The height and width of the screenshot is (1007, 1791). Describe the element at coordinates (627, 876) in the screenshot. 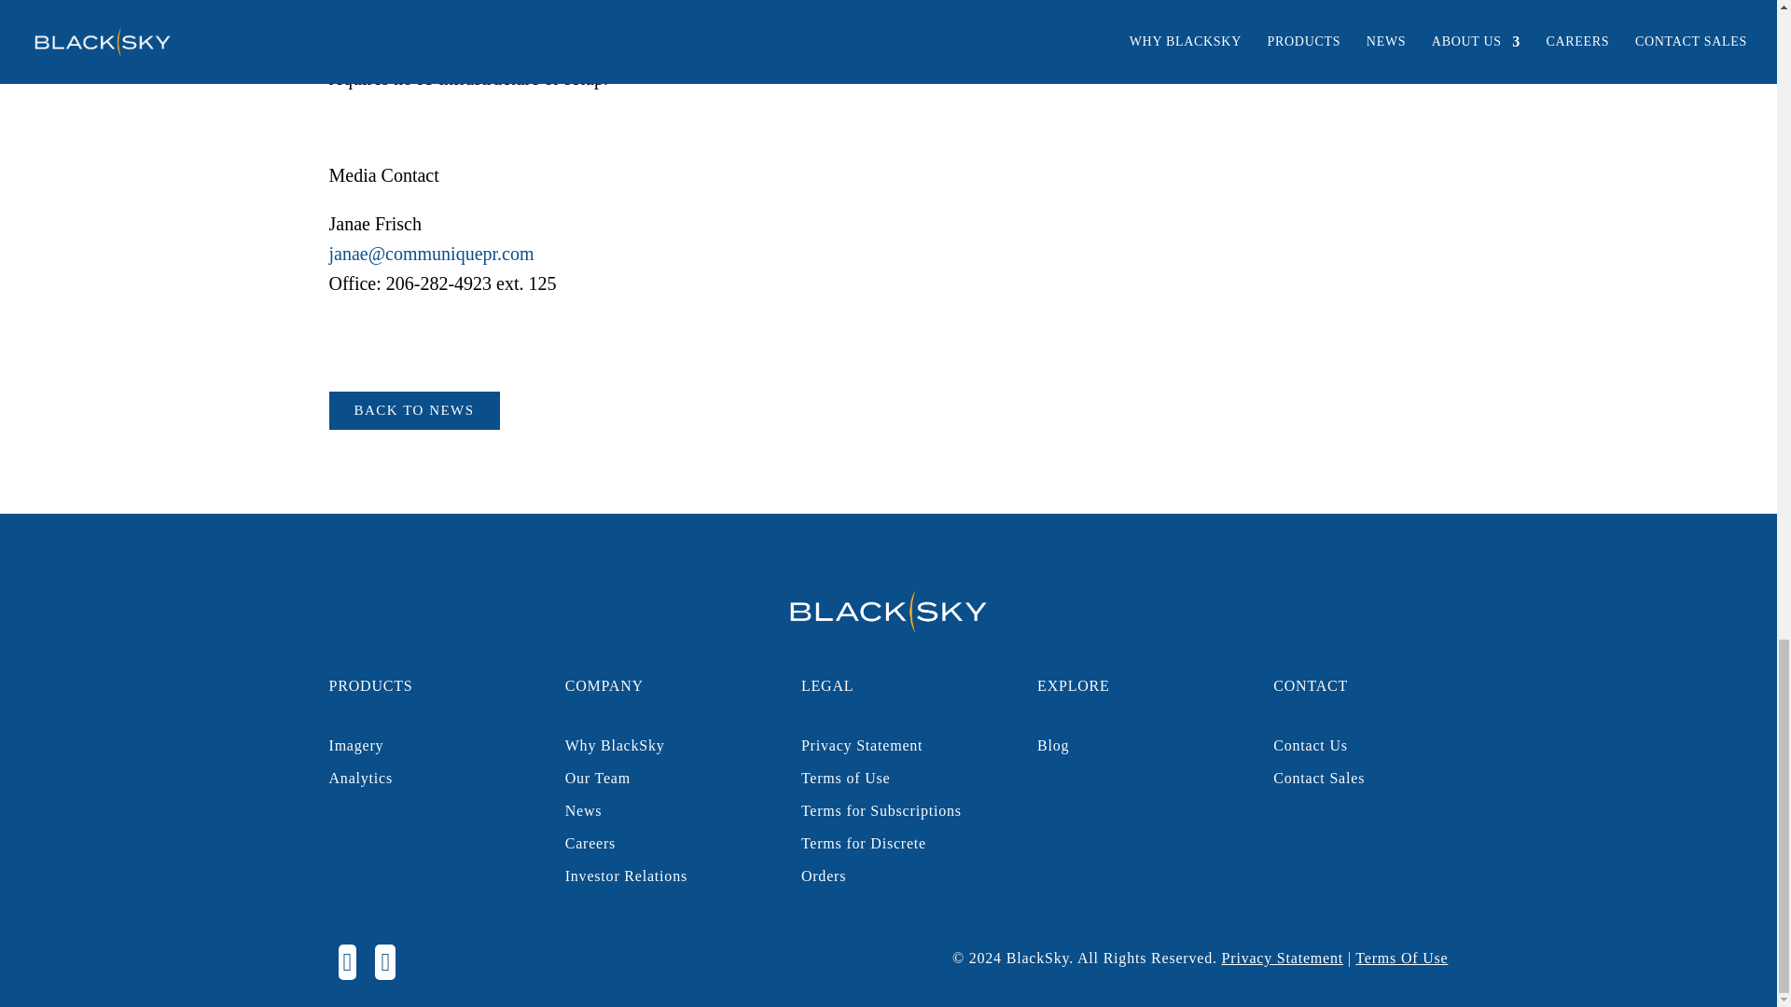

I see `Investor Relations` at that location.